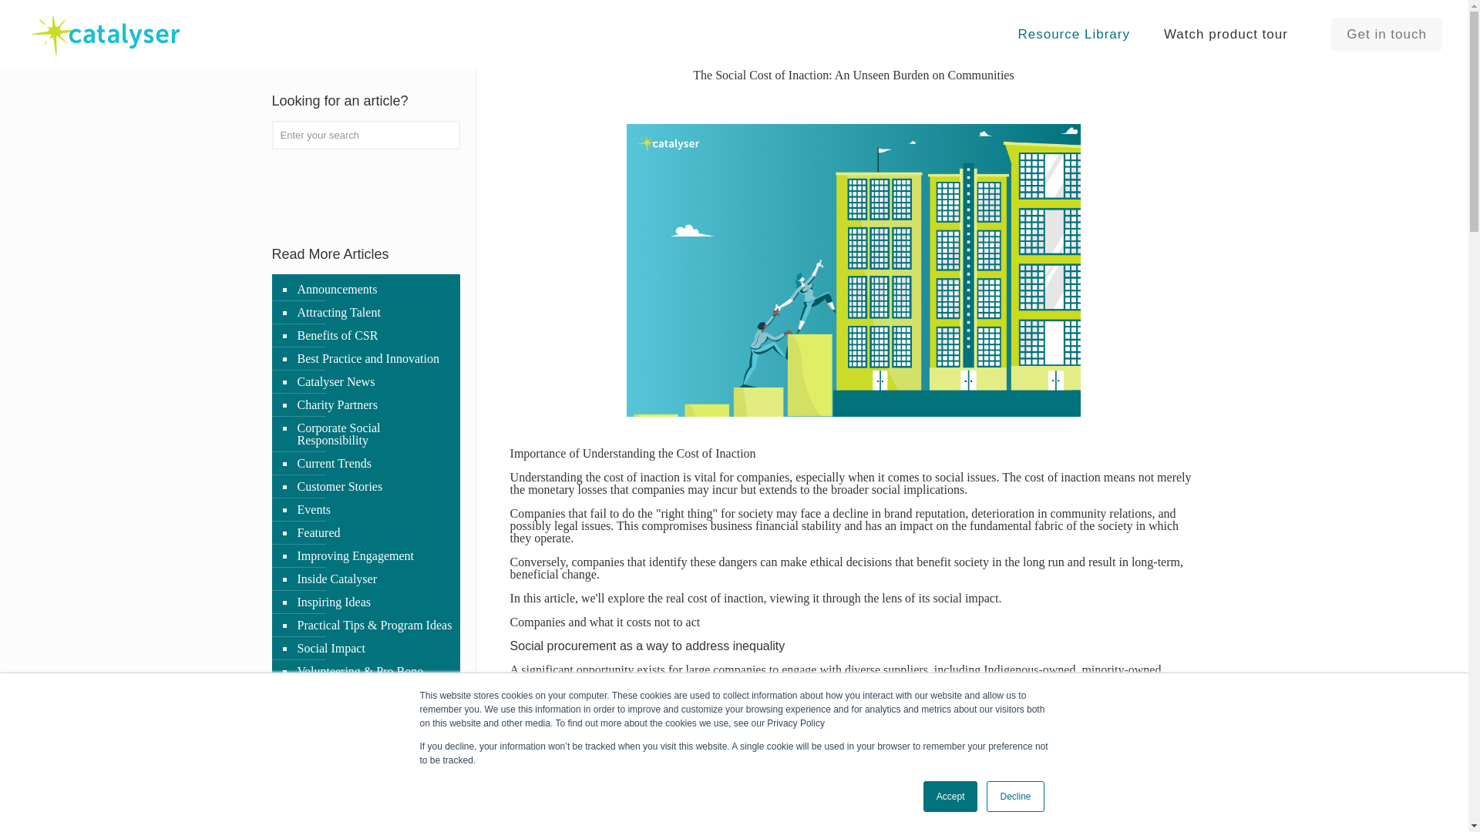  What do you see at coordinates (373, 434) in the screenshot?
I see `Corporate Social Responsibility` at bounding box center [373, 434].